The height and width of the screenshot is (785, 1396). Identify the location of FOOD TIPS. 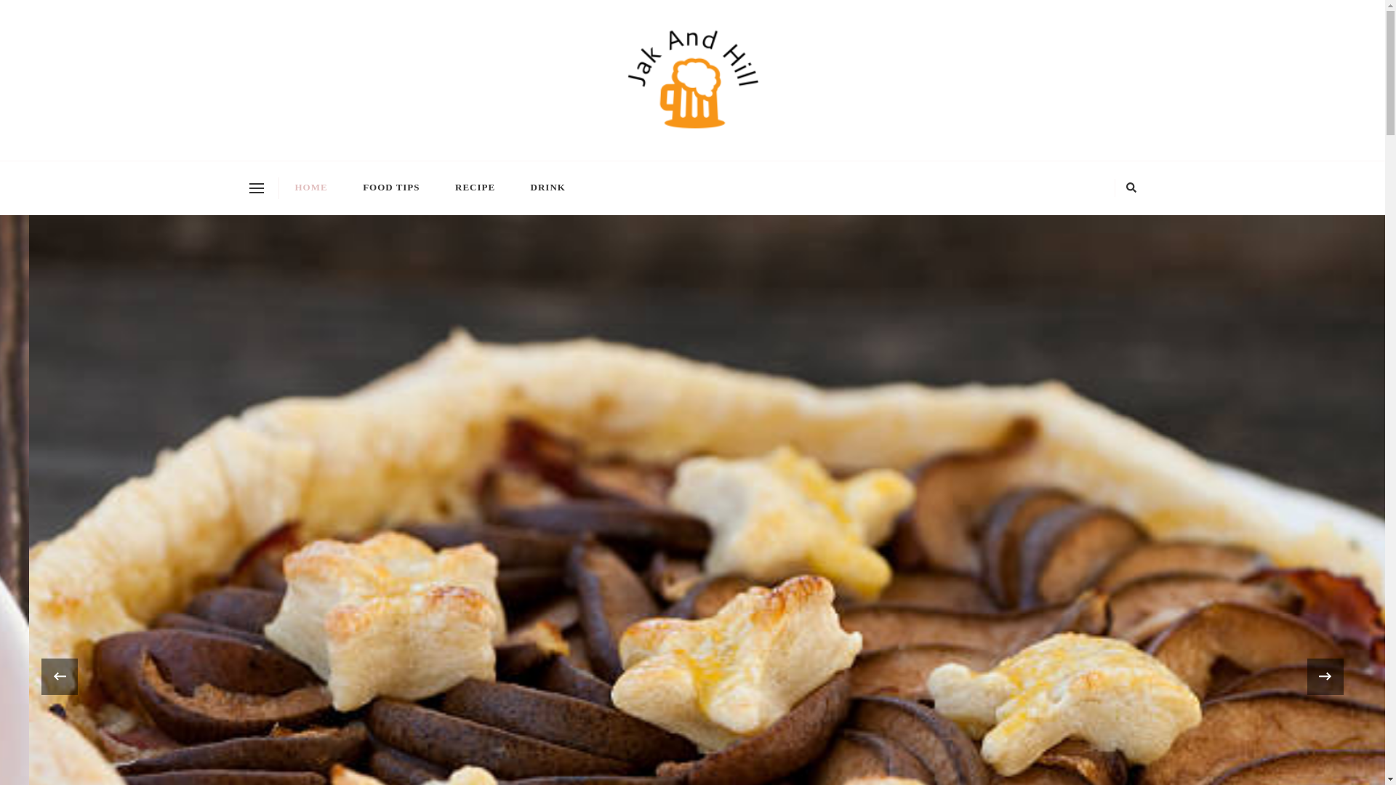
(391, 188).